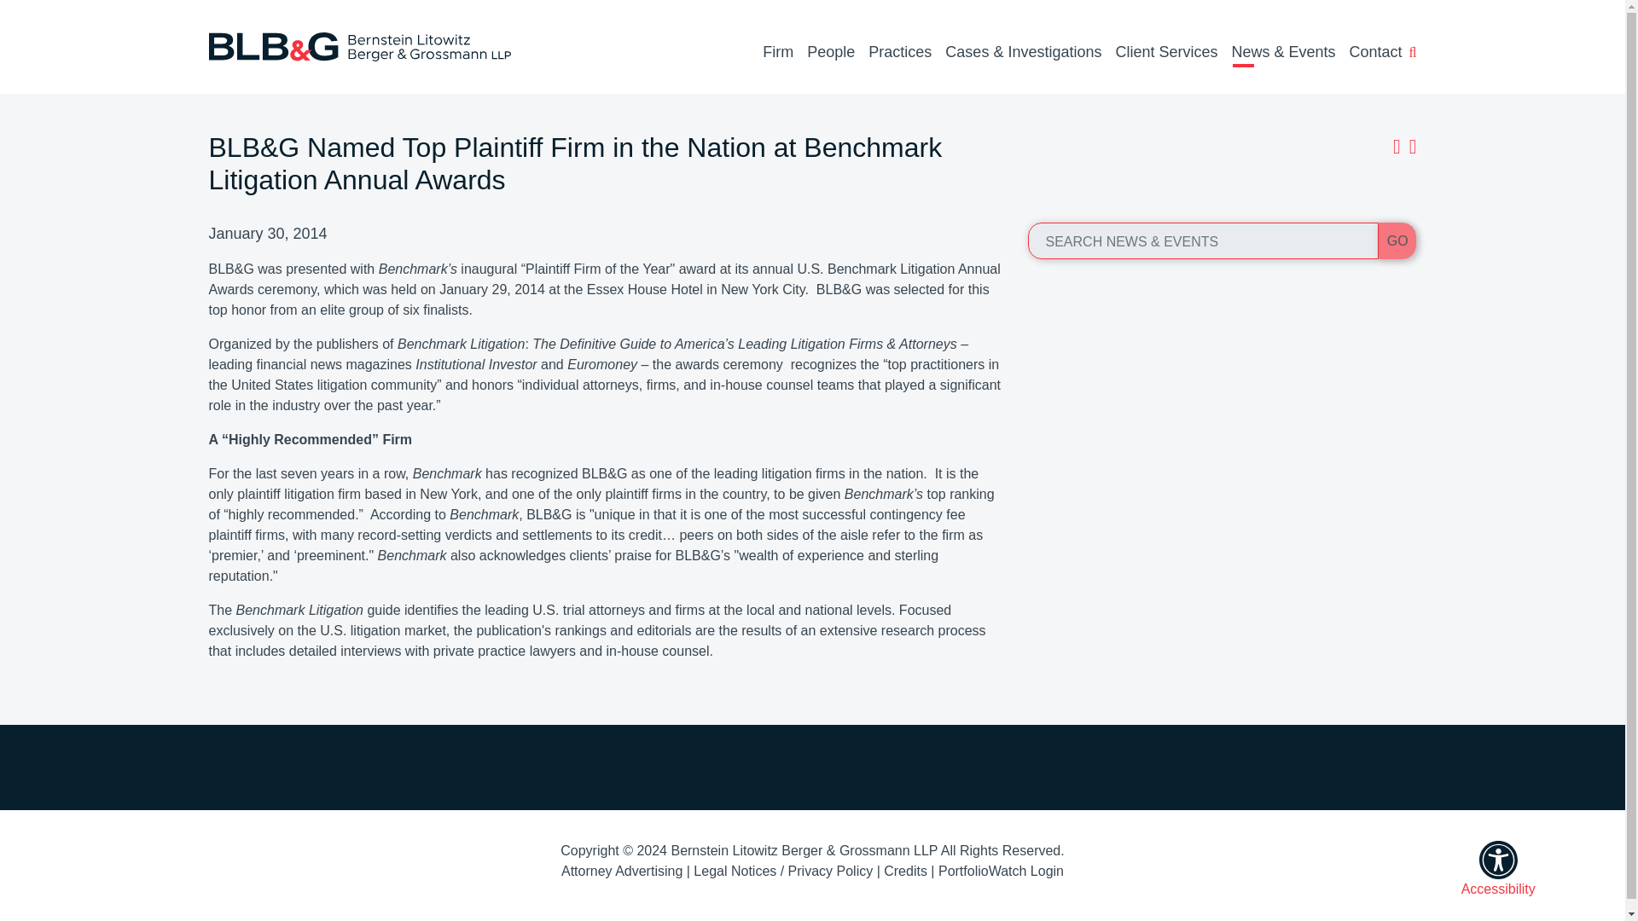 This screenshot has height=921, width=1638. Describe the element at coordinates (1165, 53) in the screenshot. I see `Client Services` at that location.